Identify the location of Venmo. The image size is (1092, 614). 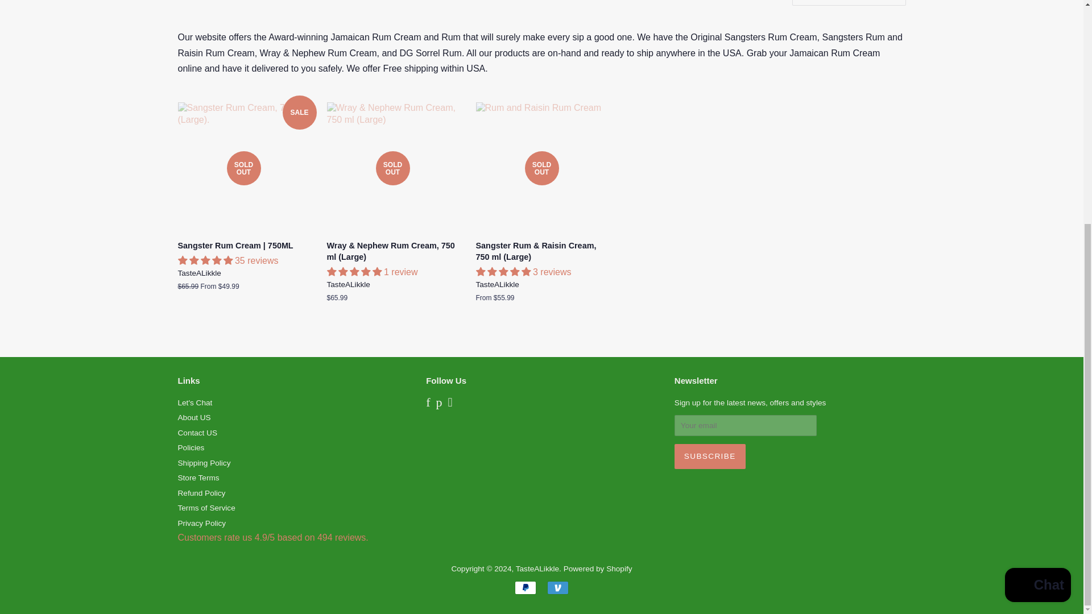
(557, 588).